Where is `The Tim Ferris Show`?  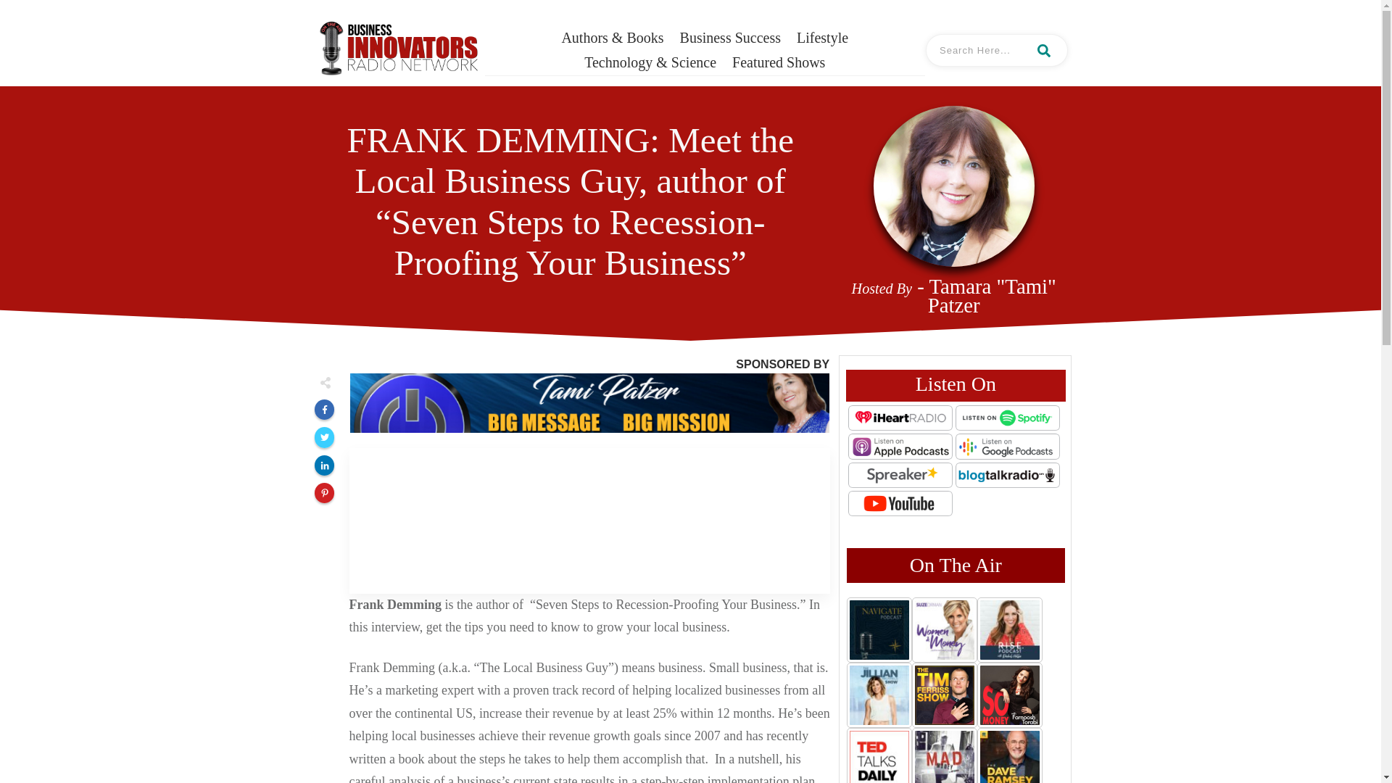 The Tim Ferris Show is located at coordinates (944, 695).